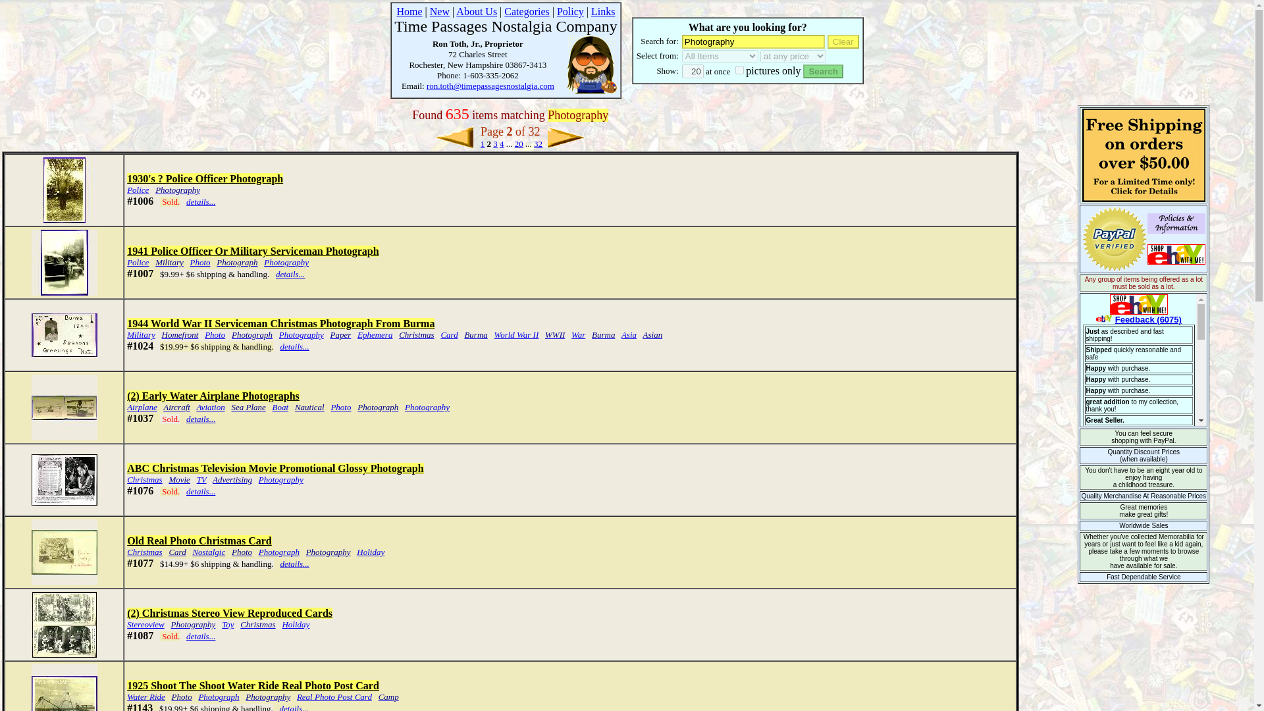  What do you see at coordinates (169, 262) in the screenshot?
I see `Military` at bounding box center [169, 262].